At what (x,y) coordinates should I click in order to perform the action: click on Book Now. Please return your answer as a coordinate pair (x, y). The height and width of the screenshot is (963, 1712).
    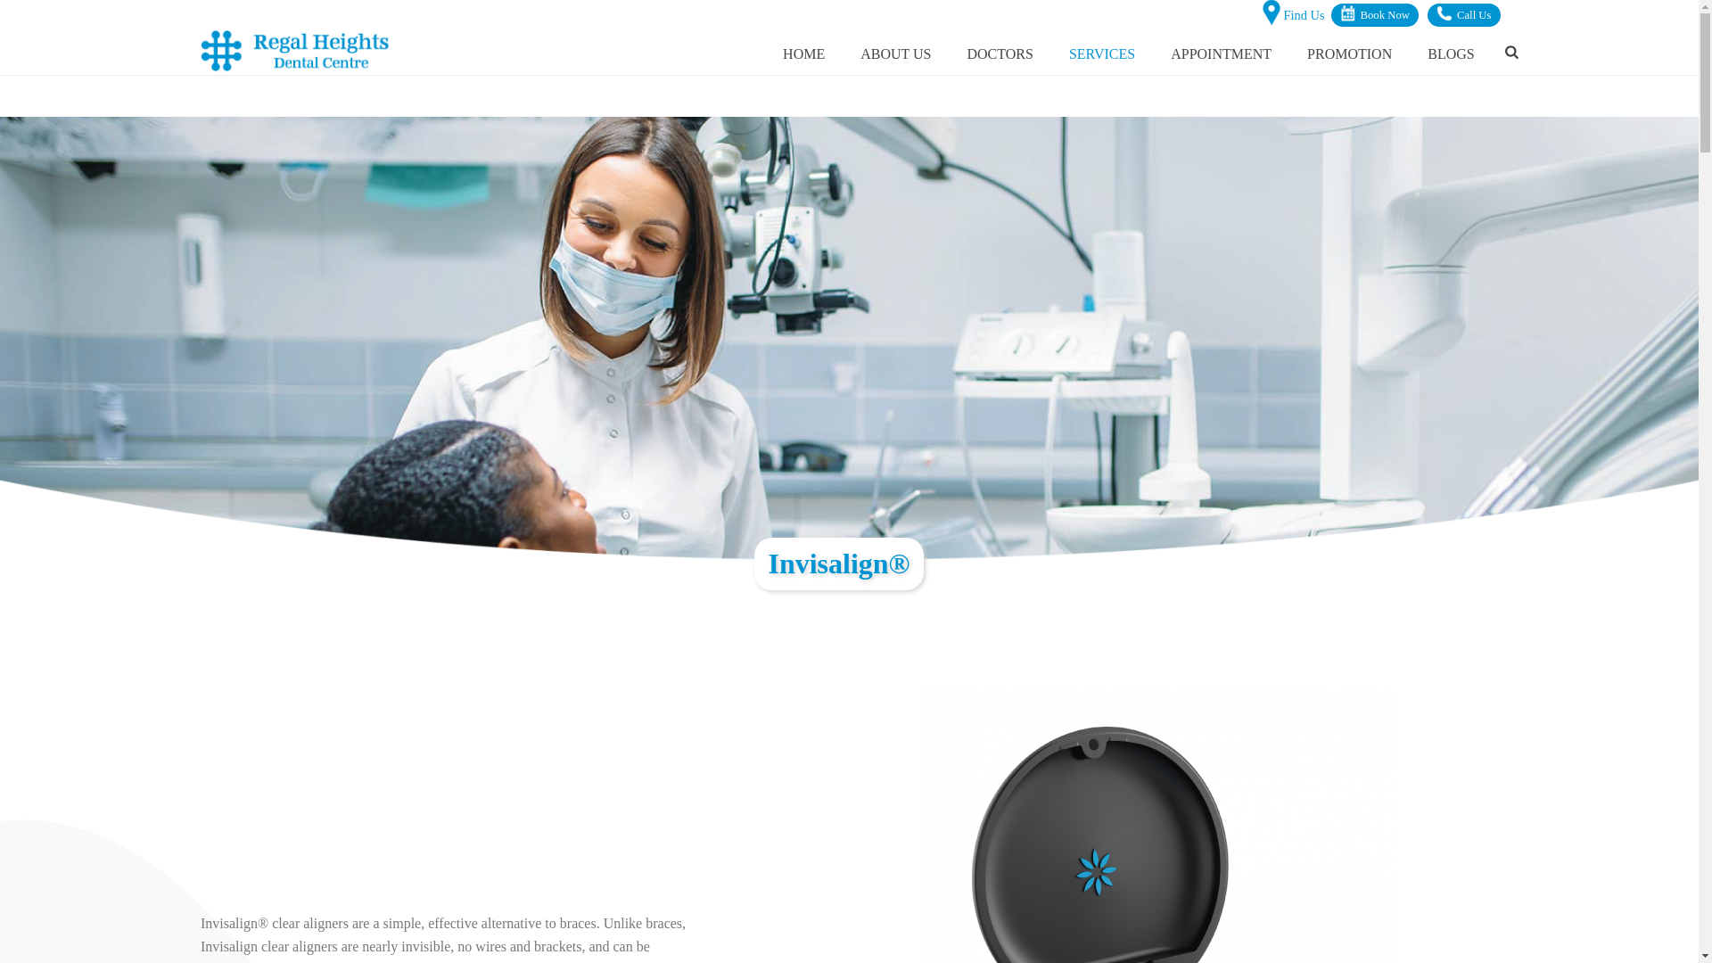
    Looking at the image, I should click on (1373, 20).